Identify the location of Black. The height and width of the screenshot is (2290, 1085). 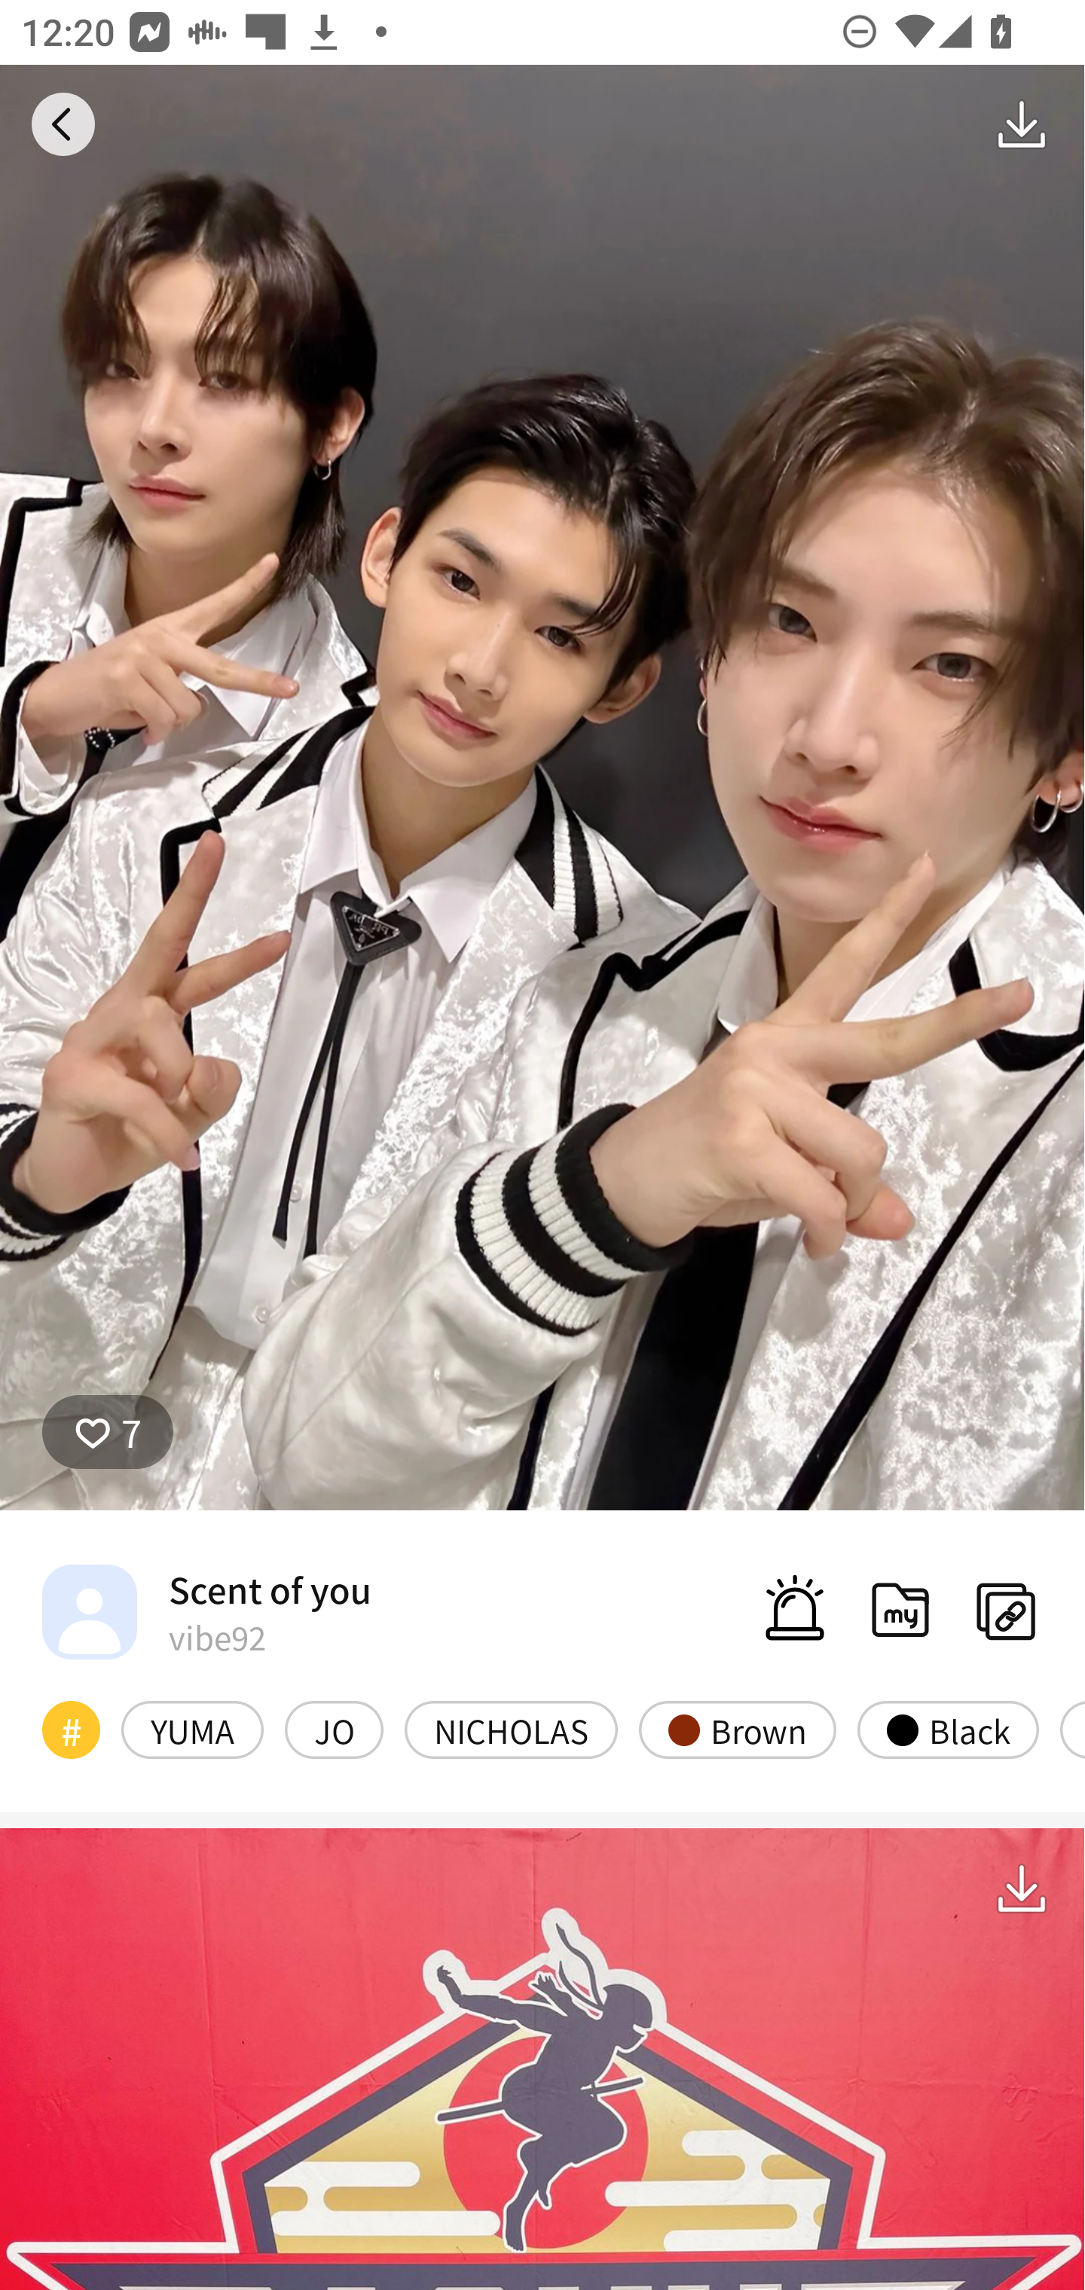
(948, 1730).